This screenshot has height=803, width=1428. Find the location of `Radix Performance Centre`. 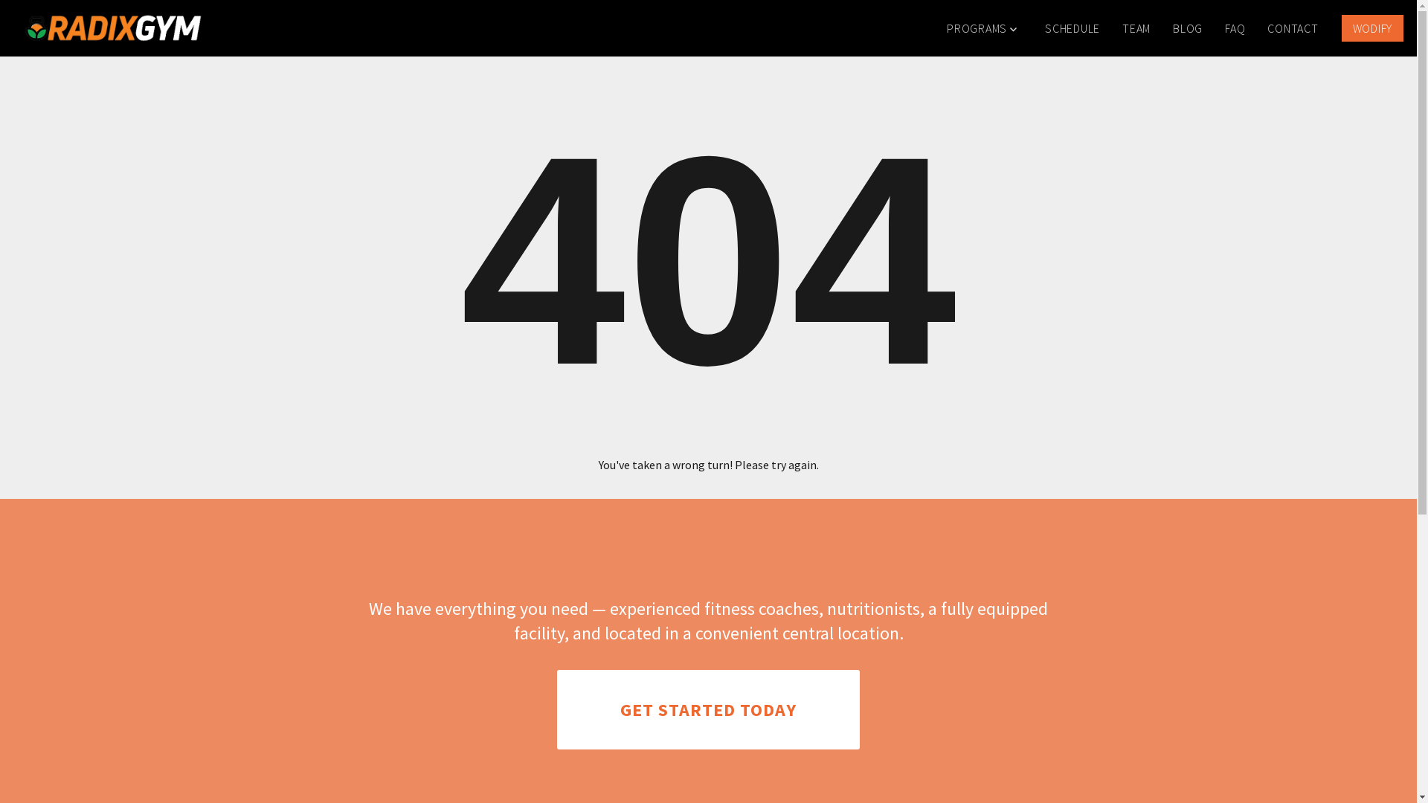

Radix Performance Centre is located at coordinates (113, 28).